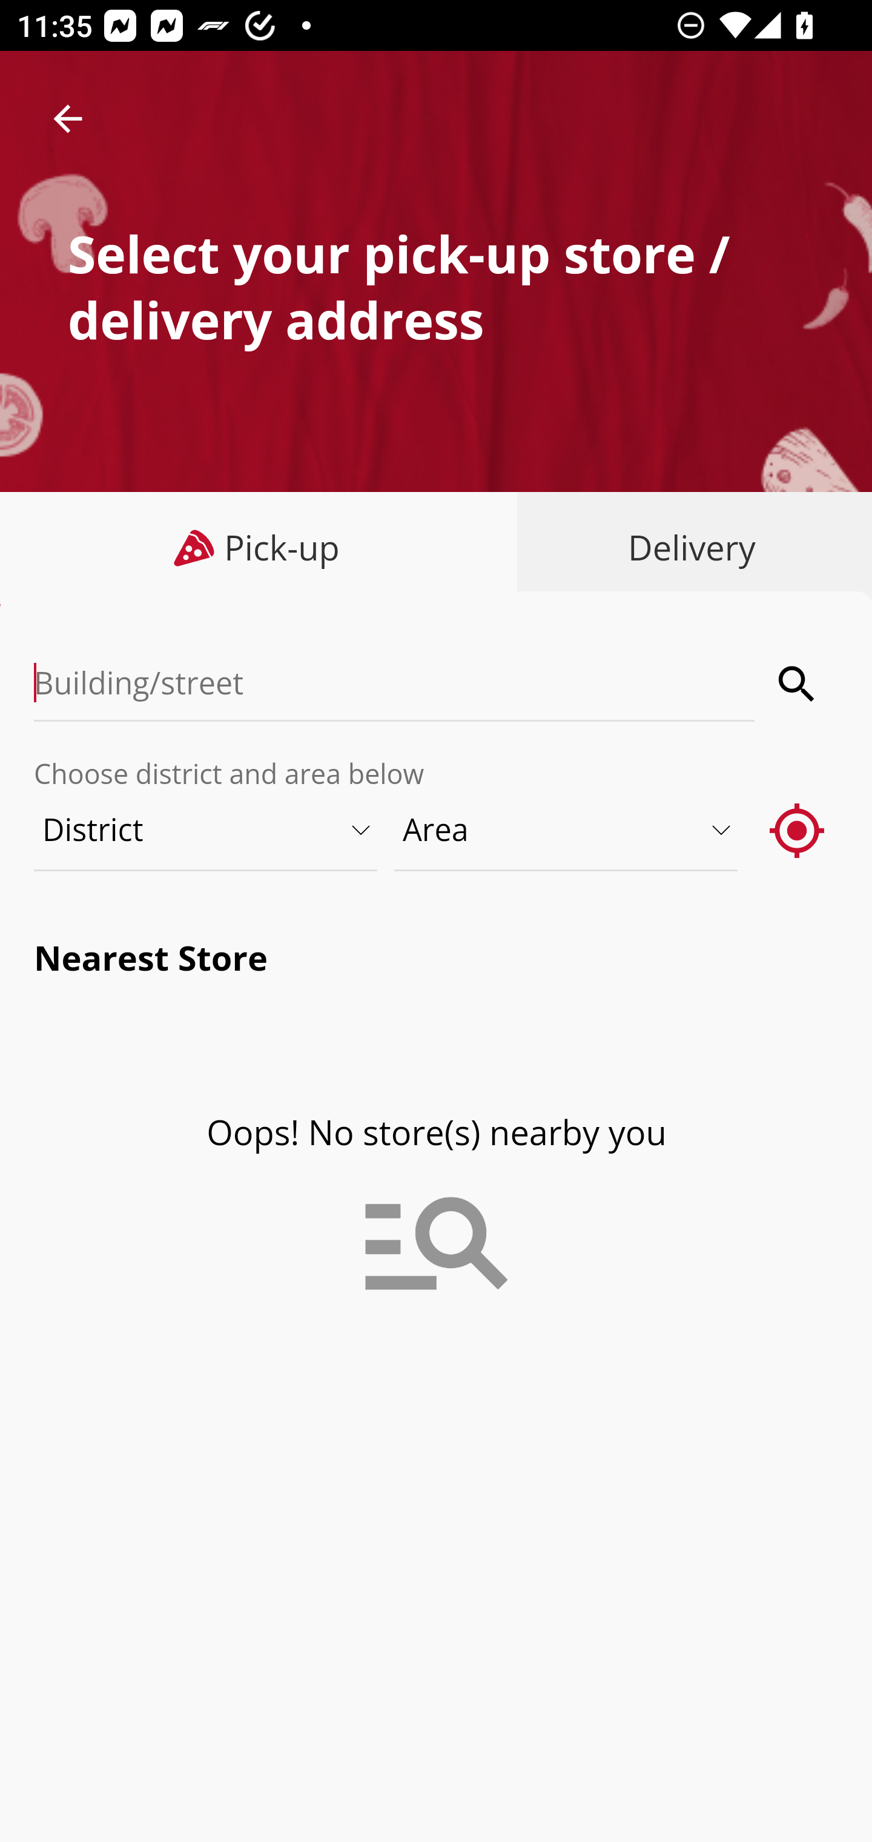 The width and height of the screenshot is (872, 1842). Describe the element at coordinates (68, 119) in the screenshot. I see `arrow_back` at that location.